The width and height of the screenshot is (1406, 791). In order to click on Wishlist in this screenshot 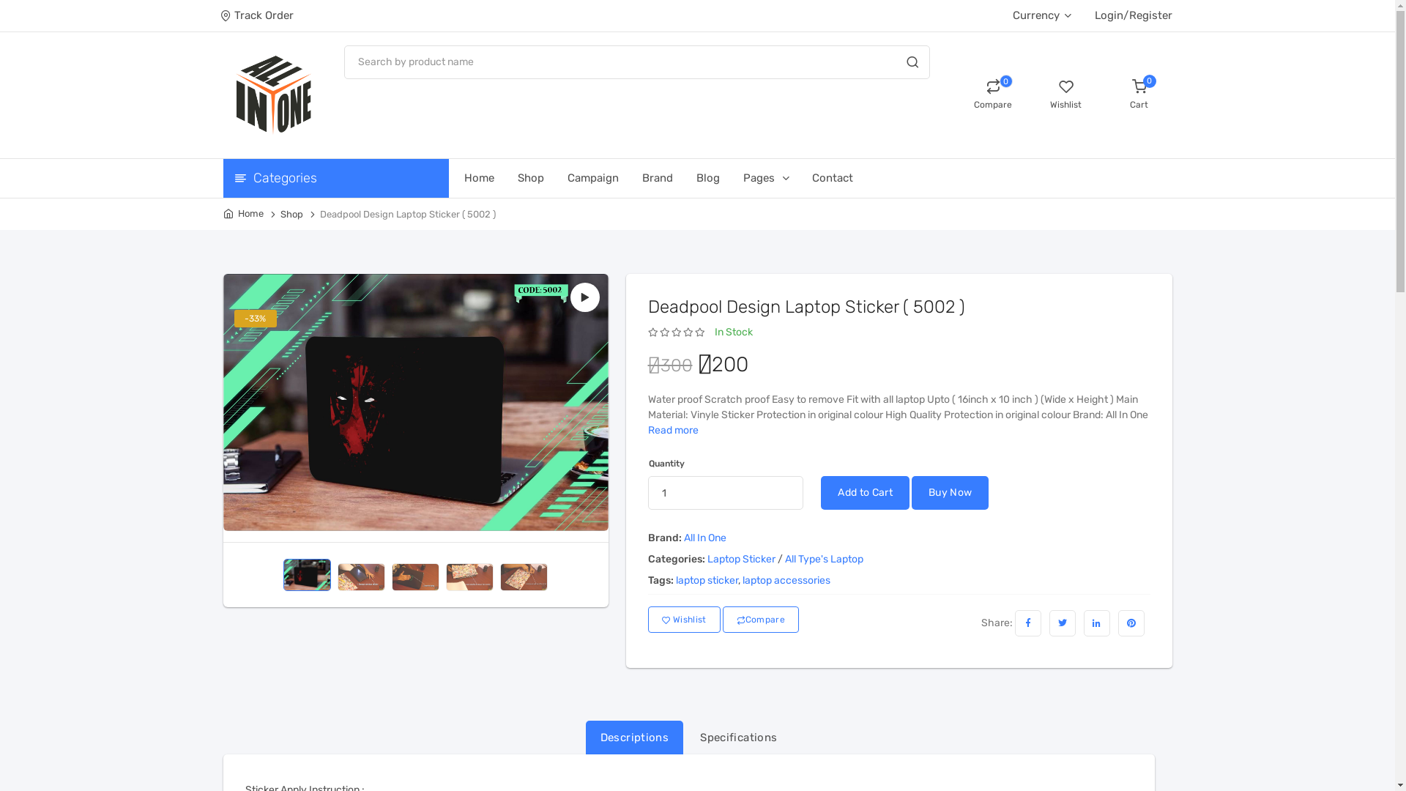, I will do `click(684, 620)`.